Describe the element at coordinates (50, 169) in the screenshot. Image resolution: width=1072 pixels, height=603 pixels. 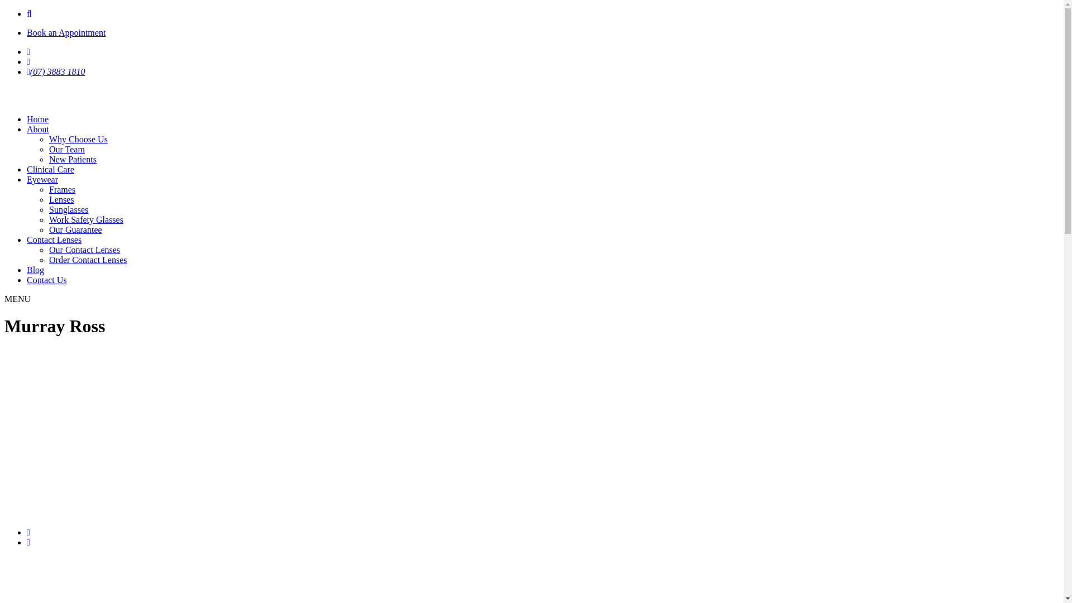
I see `Clinical Care` at that location.